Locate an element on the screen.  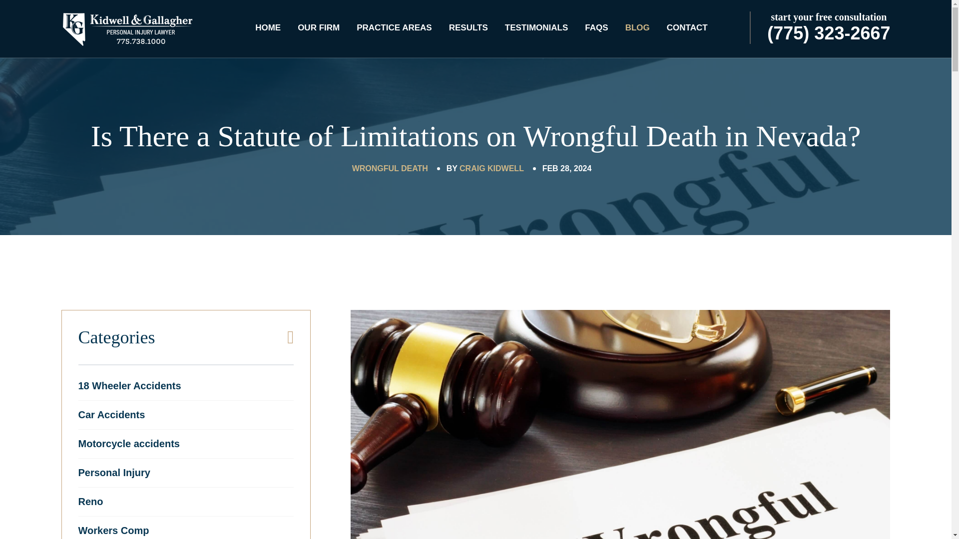
18 Wheeler Accidents is located at coordinates (129, 386).